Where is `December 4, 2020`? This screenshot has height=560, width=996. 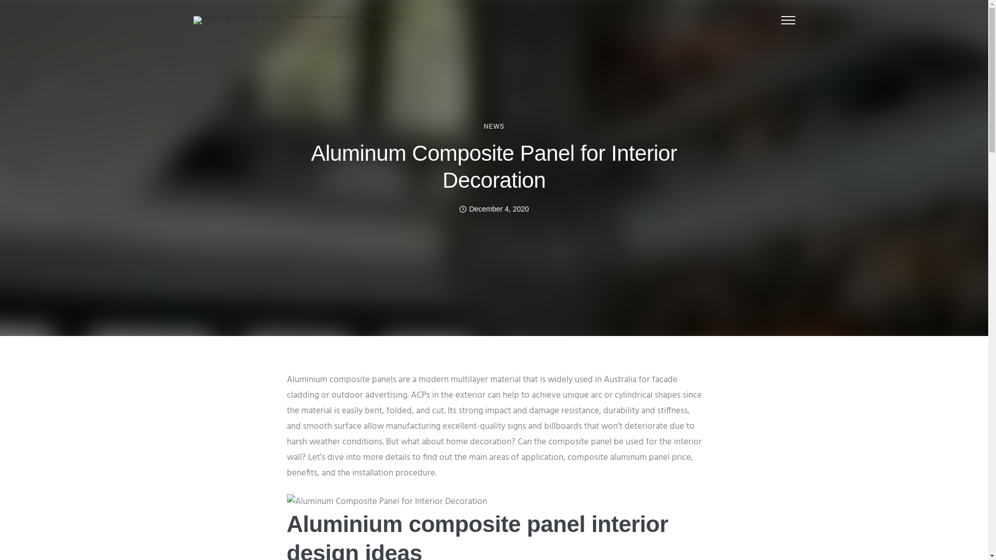
December 4, 2020 is located at coordinates (494, 209).